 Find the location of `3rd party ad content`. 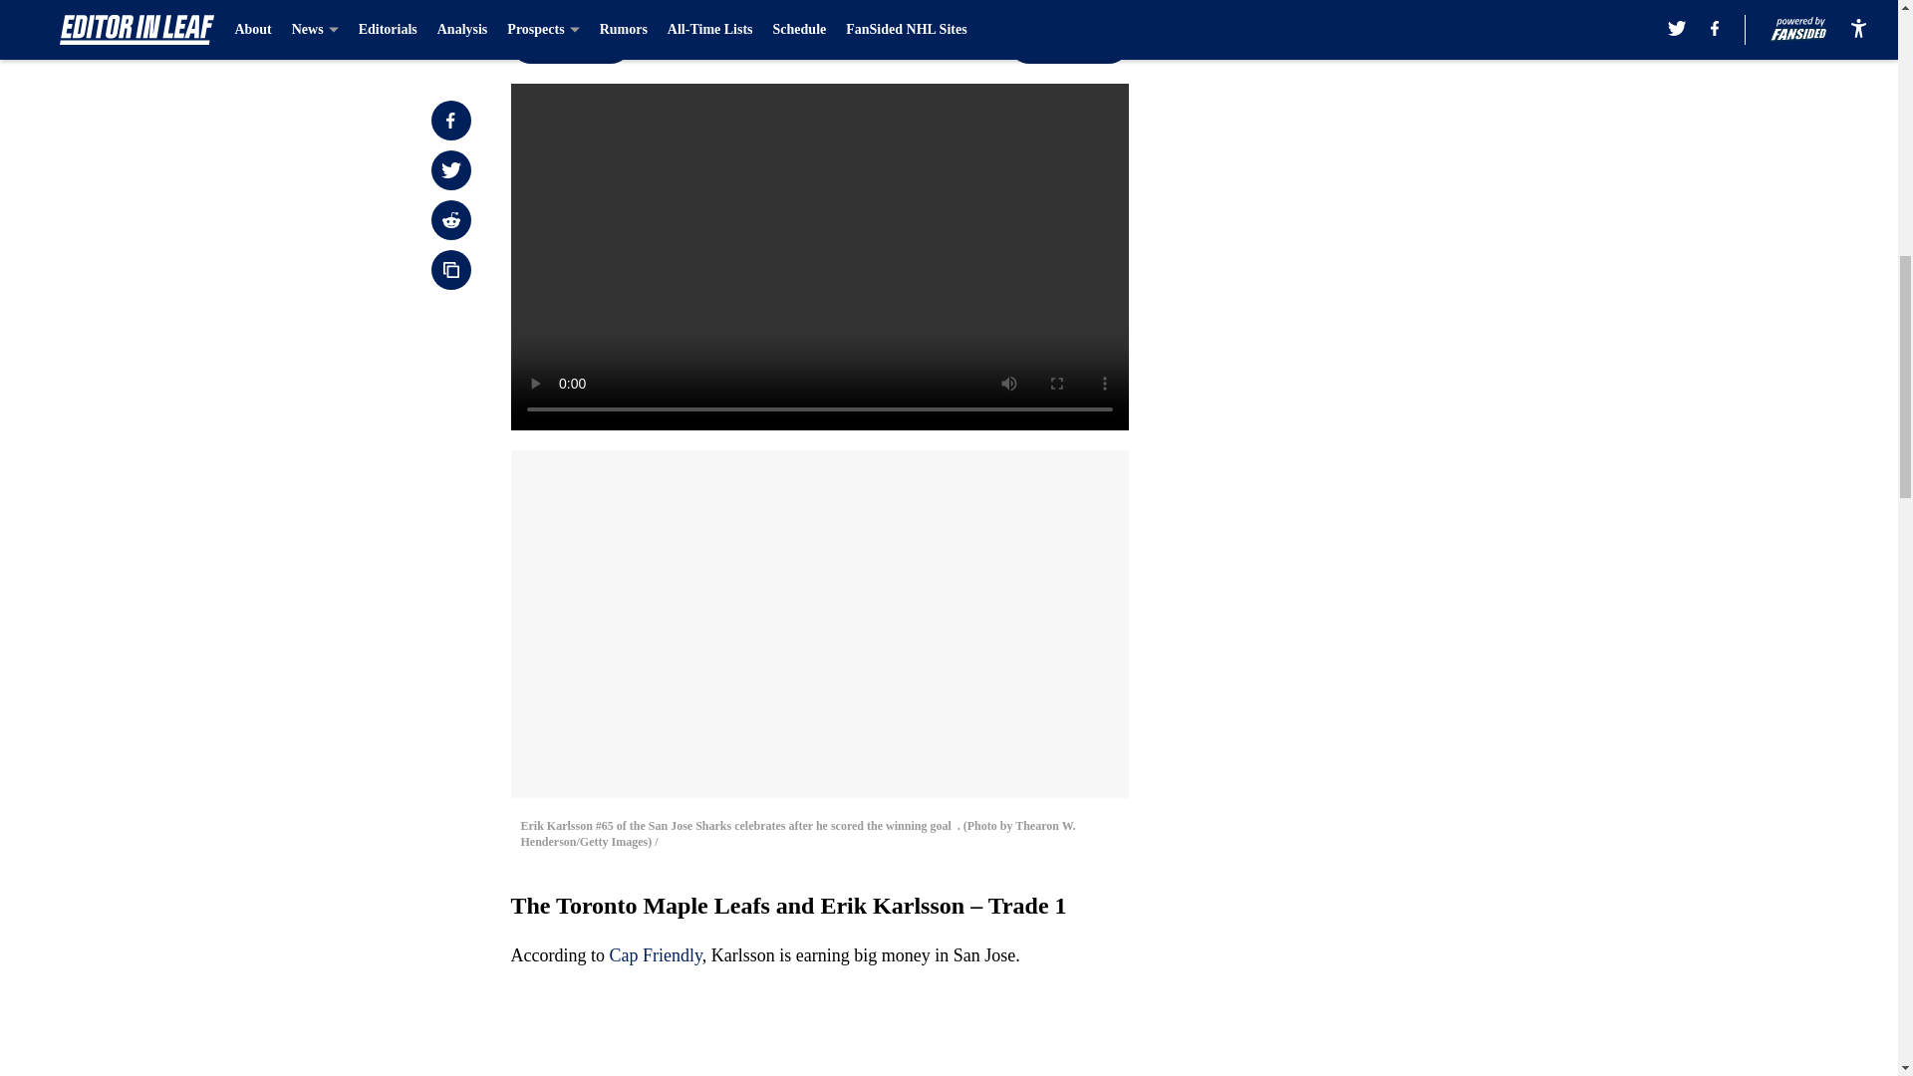

3rd party ad content is located at coordinates (1377, 436).